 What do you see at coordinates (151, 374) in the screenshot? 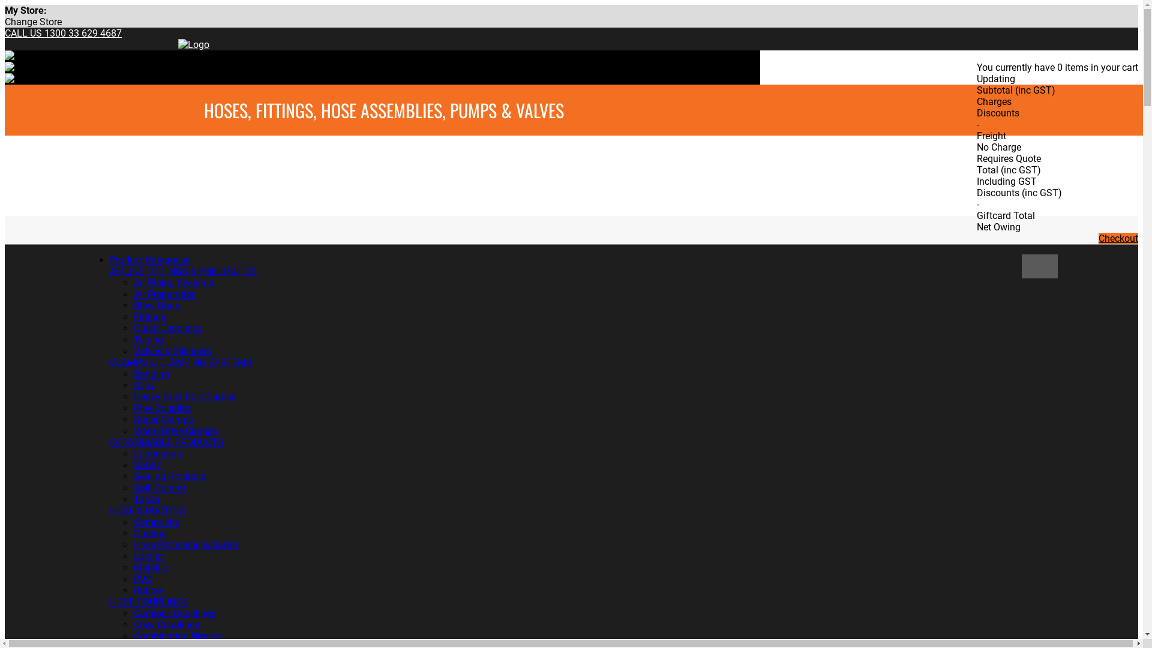
I see `Banding` at bounding box center [151, 374].